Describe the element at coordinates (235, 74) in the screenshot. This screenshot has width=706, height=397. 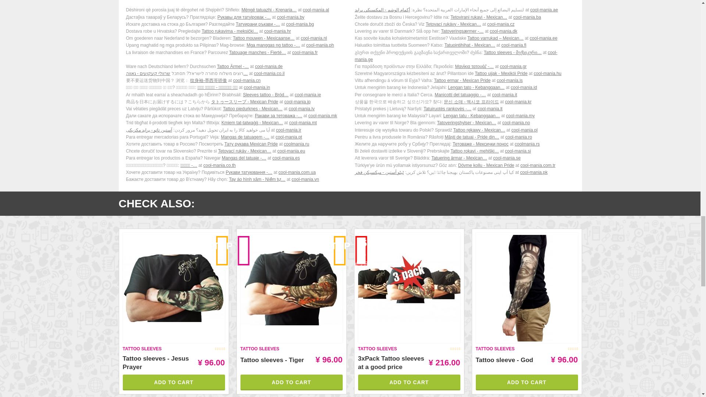
I see `To deliver goods worldwide? Browse:` at that location.